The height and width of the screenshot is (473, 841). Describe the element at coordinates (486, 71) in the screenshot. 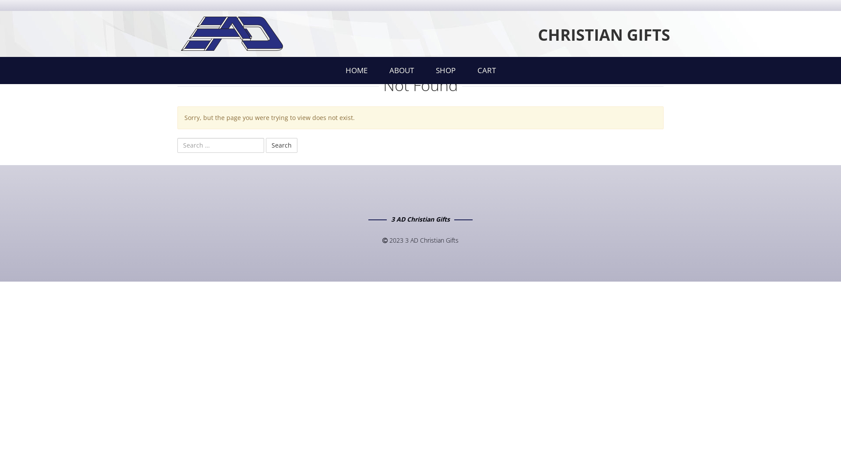

I see `CART` at that location.